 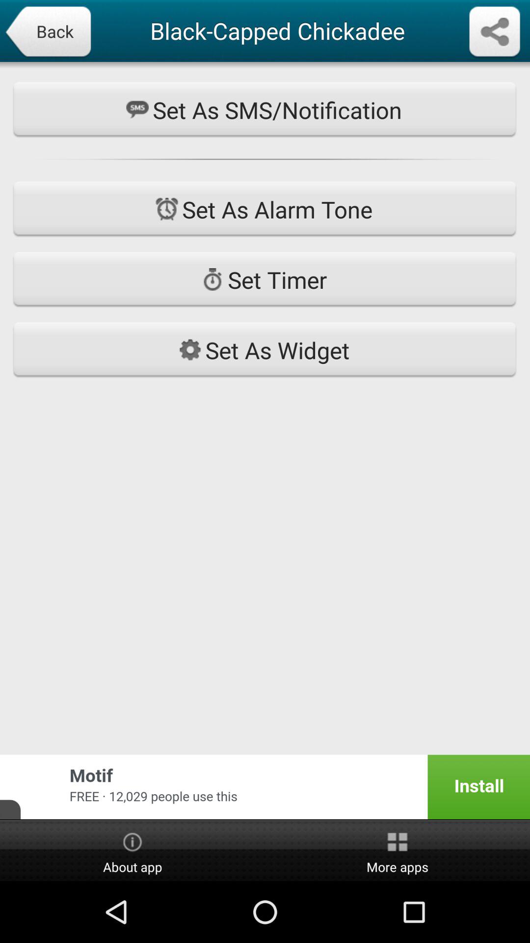 What do you see at coordinates (48, 32) in the screenshot?
I see `open the item to the left of the black-capped chickadee app` at bounding box center [48, 32].